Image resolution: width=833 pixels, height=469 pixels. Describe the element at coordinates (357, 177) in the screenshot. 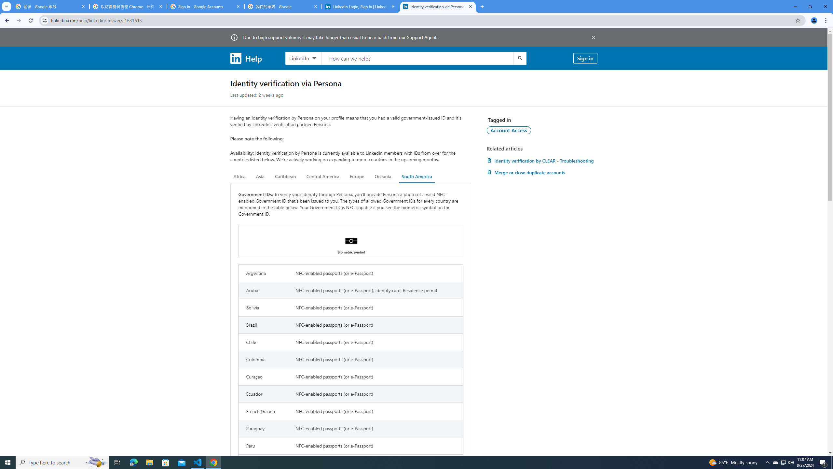

I see `Europe` at that location.